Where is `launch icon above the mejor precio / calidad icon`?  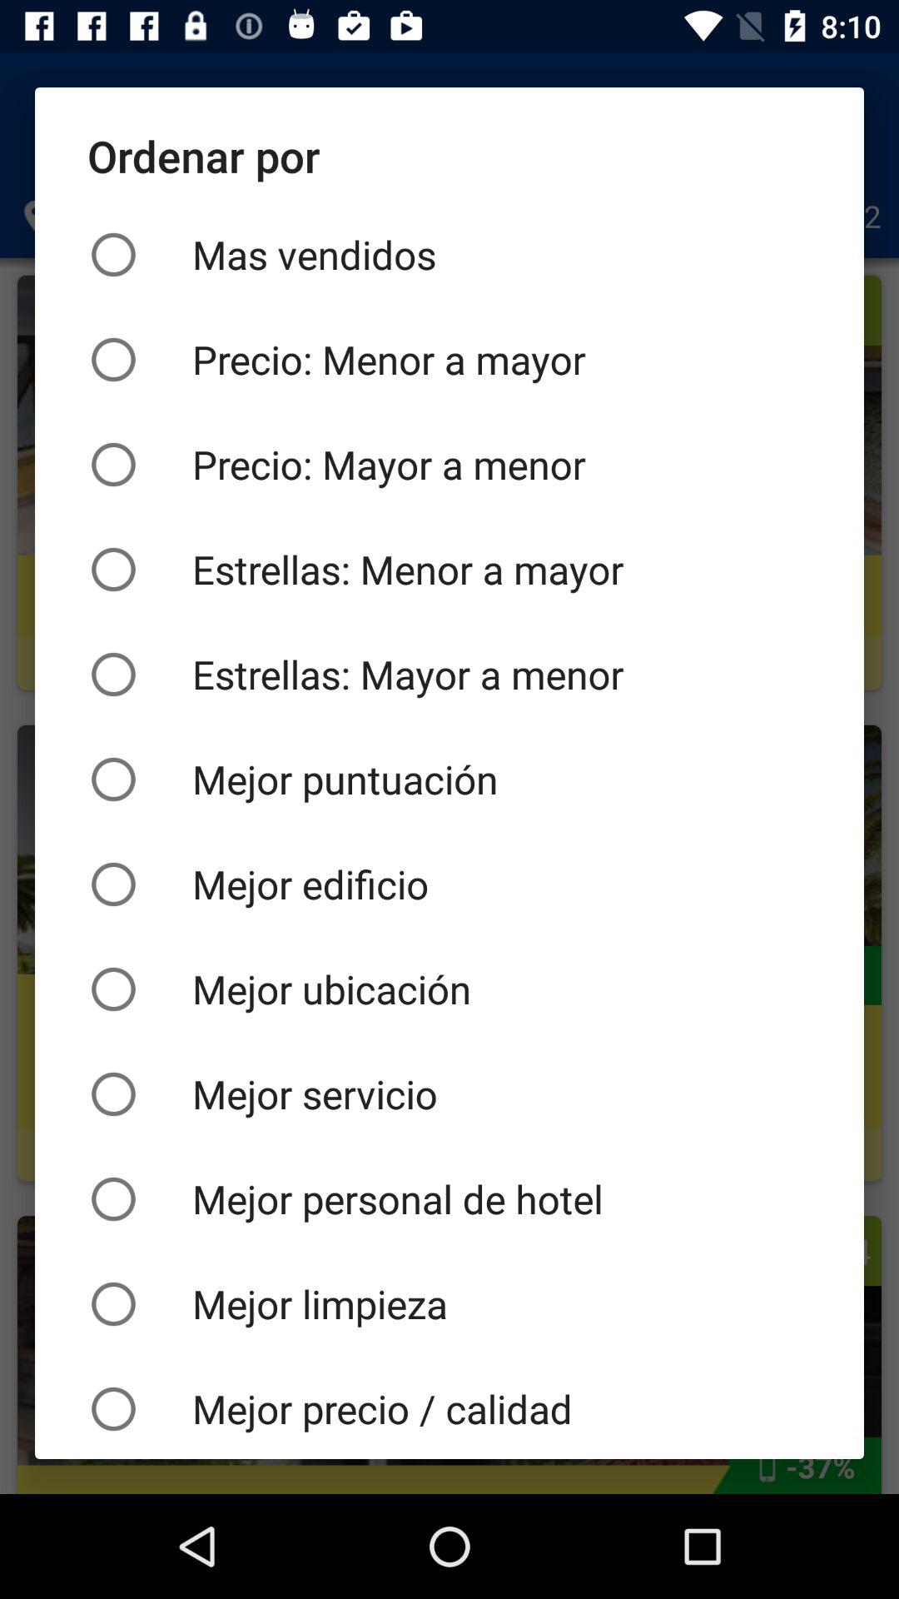
launch icon above the mejor precio / calidad icon is located at coordinates (449, 1303).